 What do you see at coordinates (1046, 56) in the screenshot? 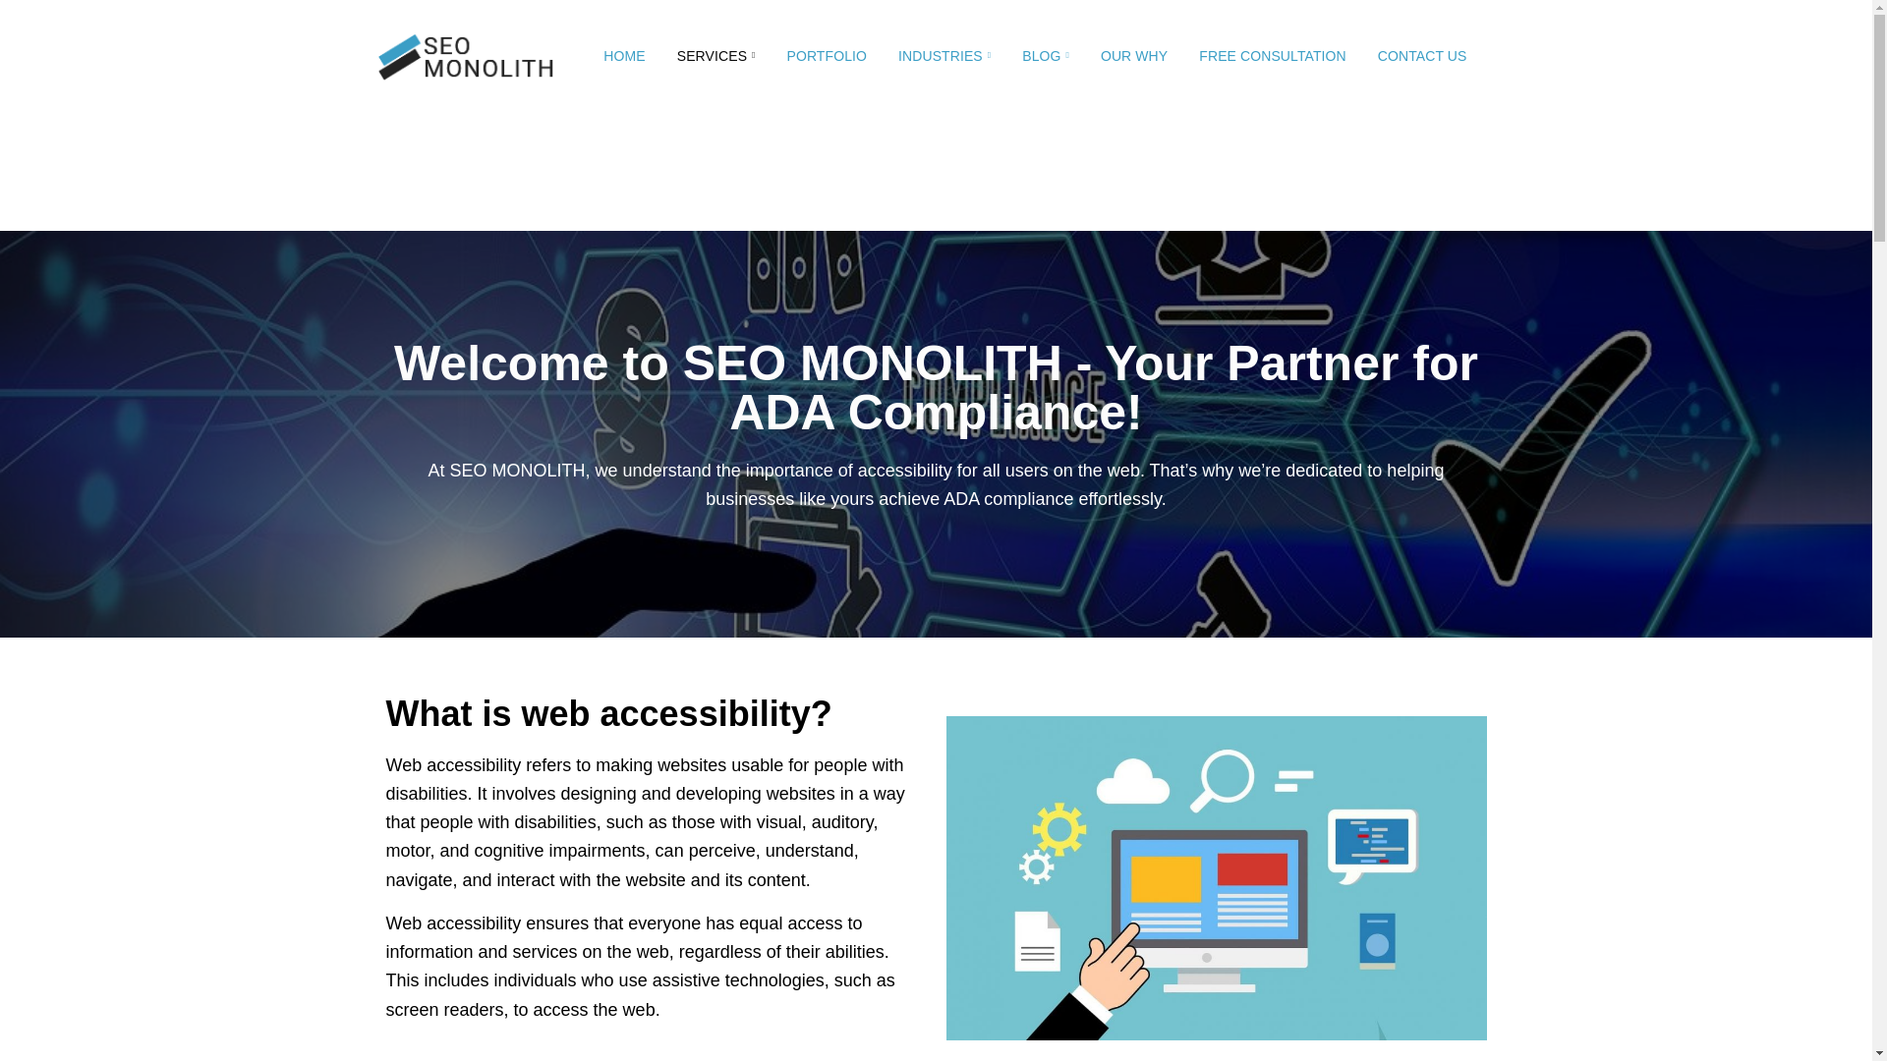
I see `BLOG` at bounding box center [1046, 56].